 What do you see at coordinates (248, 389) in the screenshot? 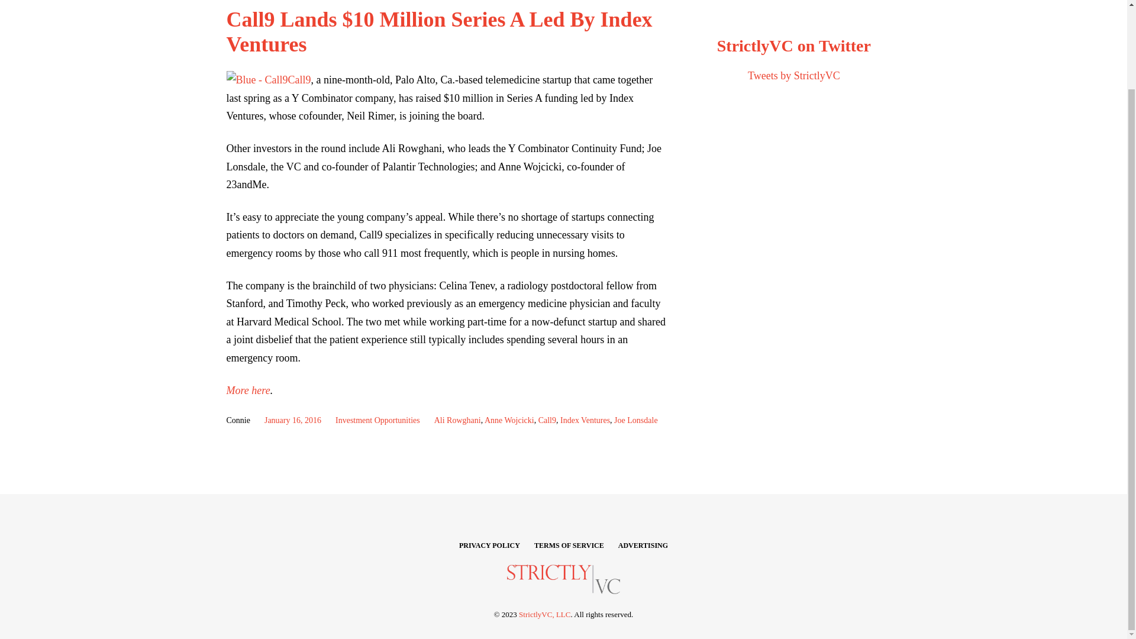
I see `More here` at bounding box center [248, 389].